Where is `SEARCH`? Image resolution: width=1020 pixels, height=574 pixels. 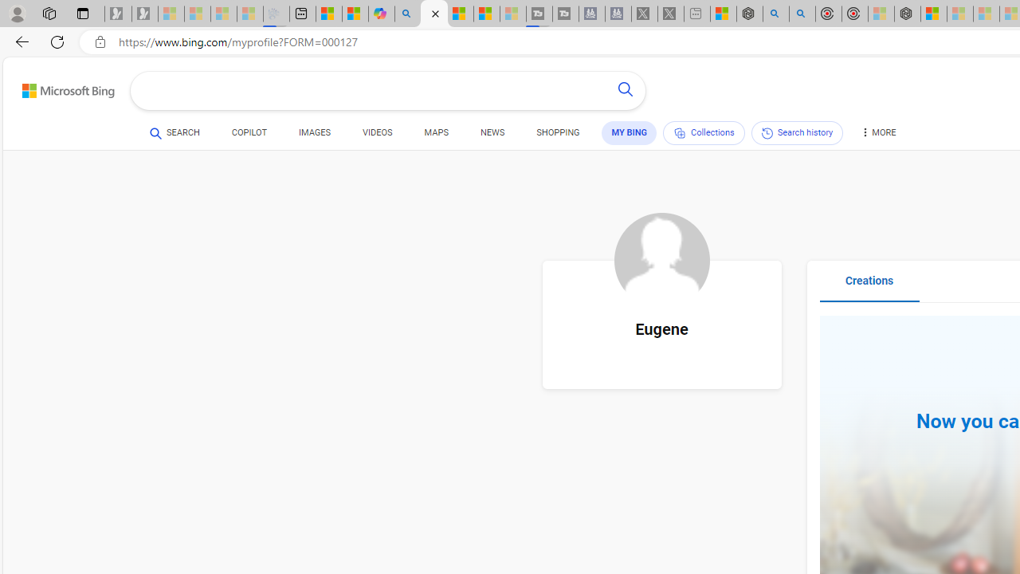
SEARCH is located at coordinates (175, 132).